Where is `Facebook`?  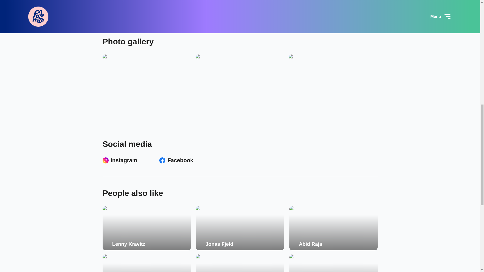 Facebook is located at coordinates (176, 160).